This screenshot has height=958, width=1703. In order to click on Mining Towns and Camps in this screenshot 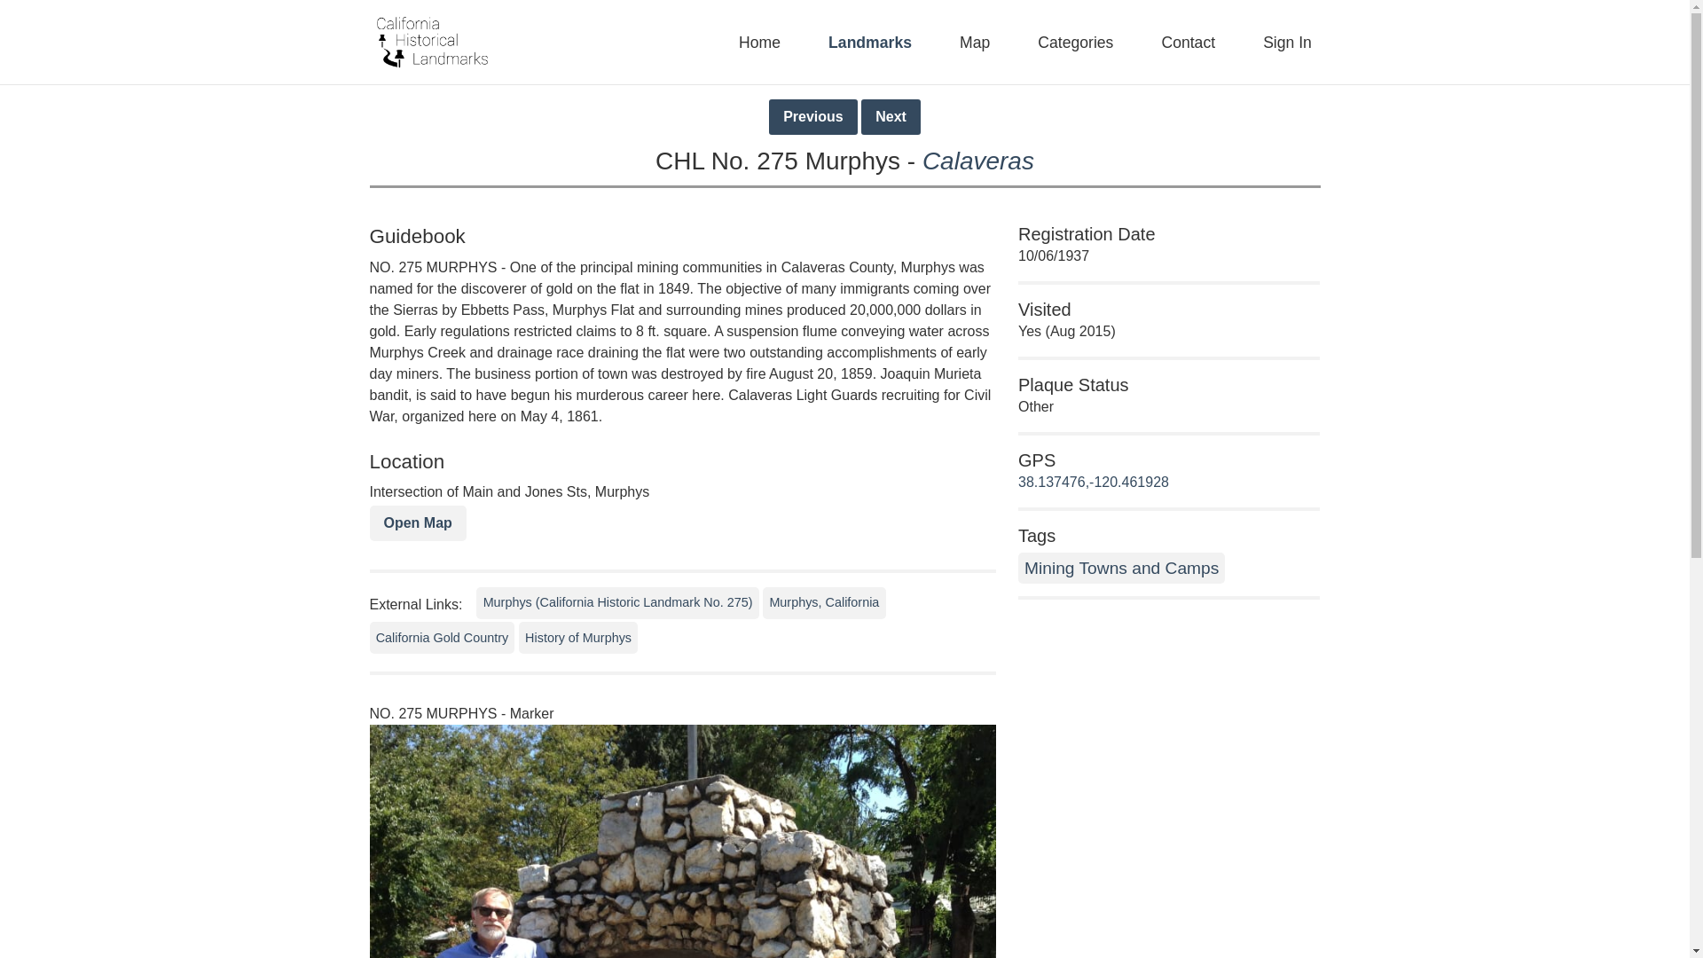, I will do `click(1121, 568)`.